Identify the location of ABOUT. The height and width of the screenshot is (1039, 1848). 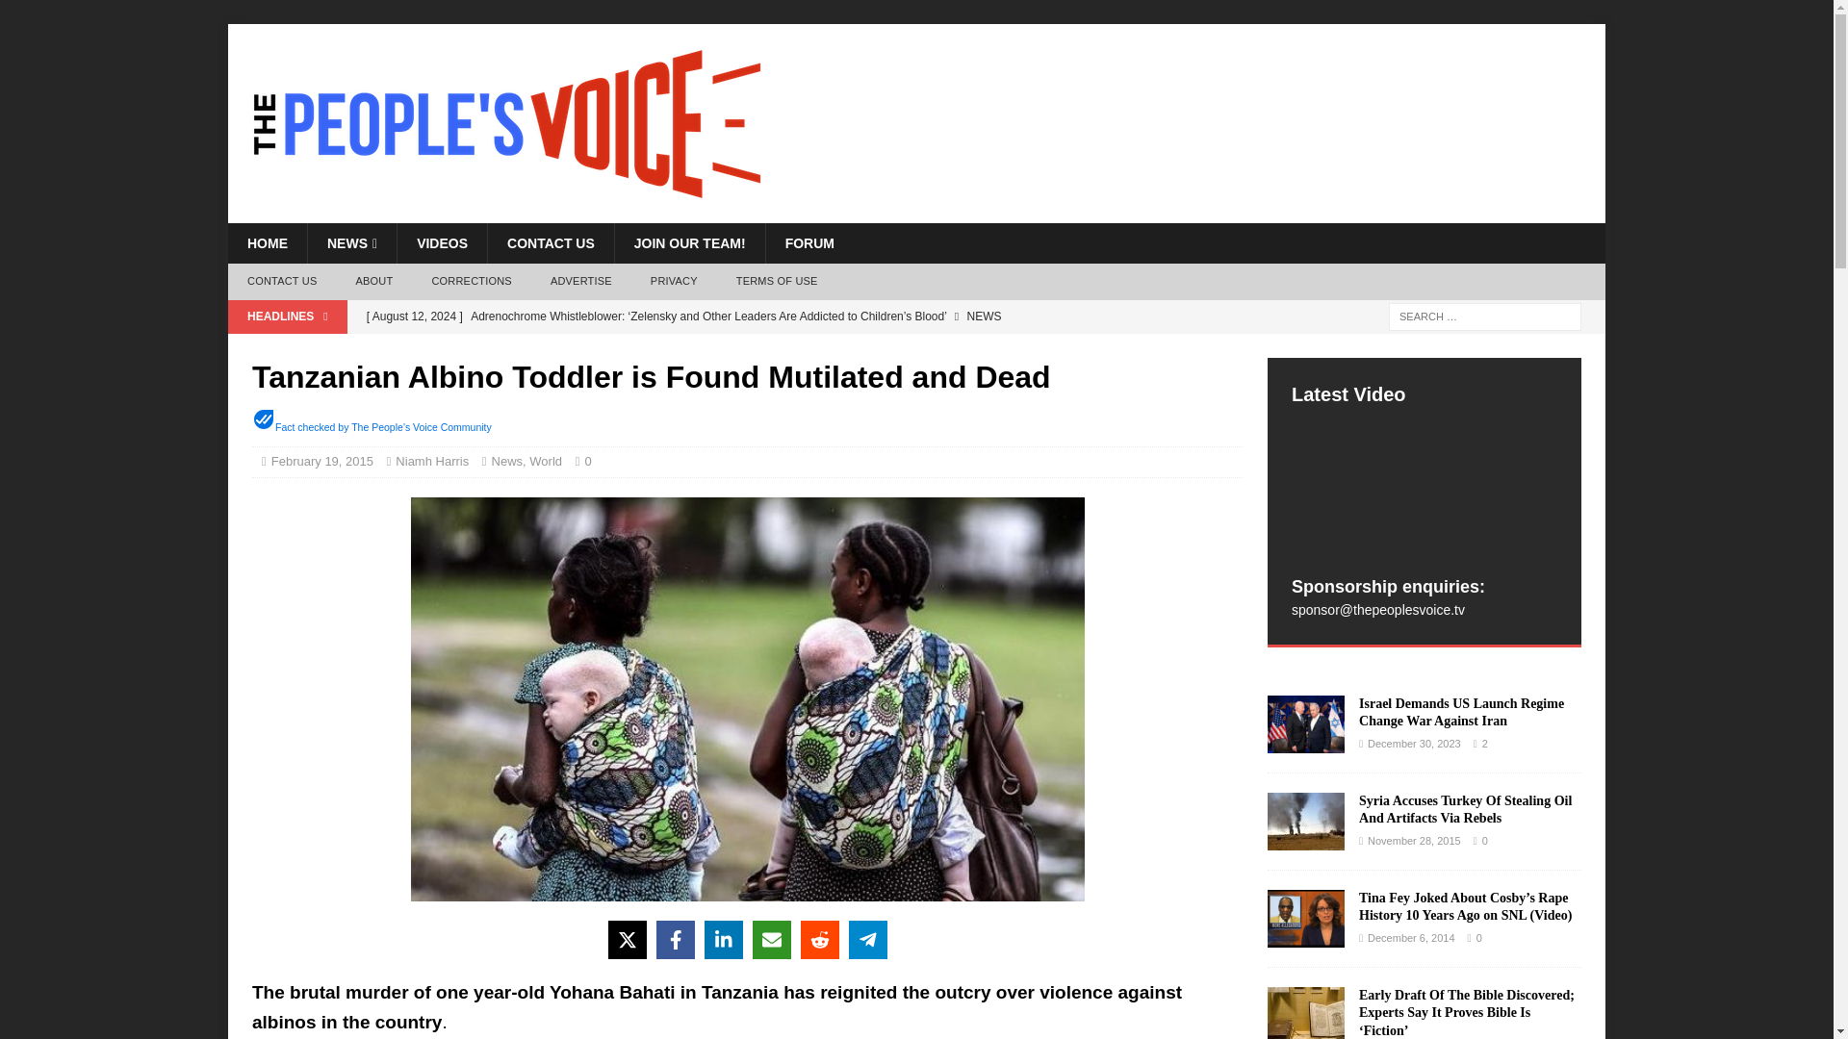
(373, 282).